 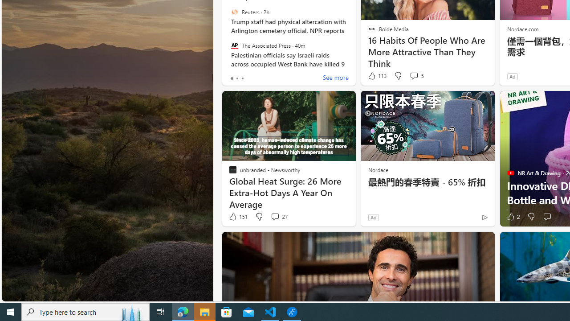 What do you see at coordinates (414, 76) in the screenshot?
I see `View comments 5 Comment` at bounding box center [414, 76].